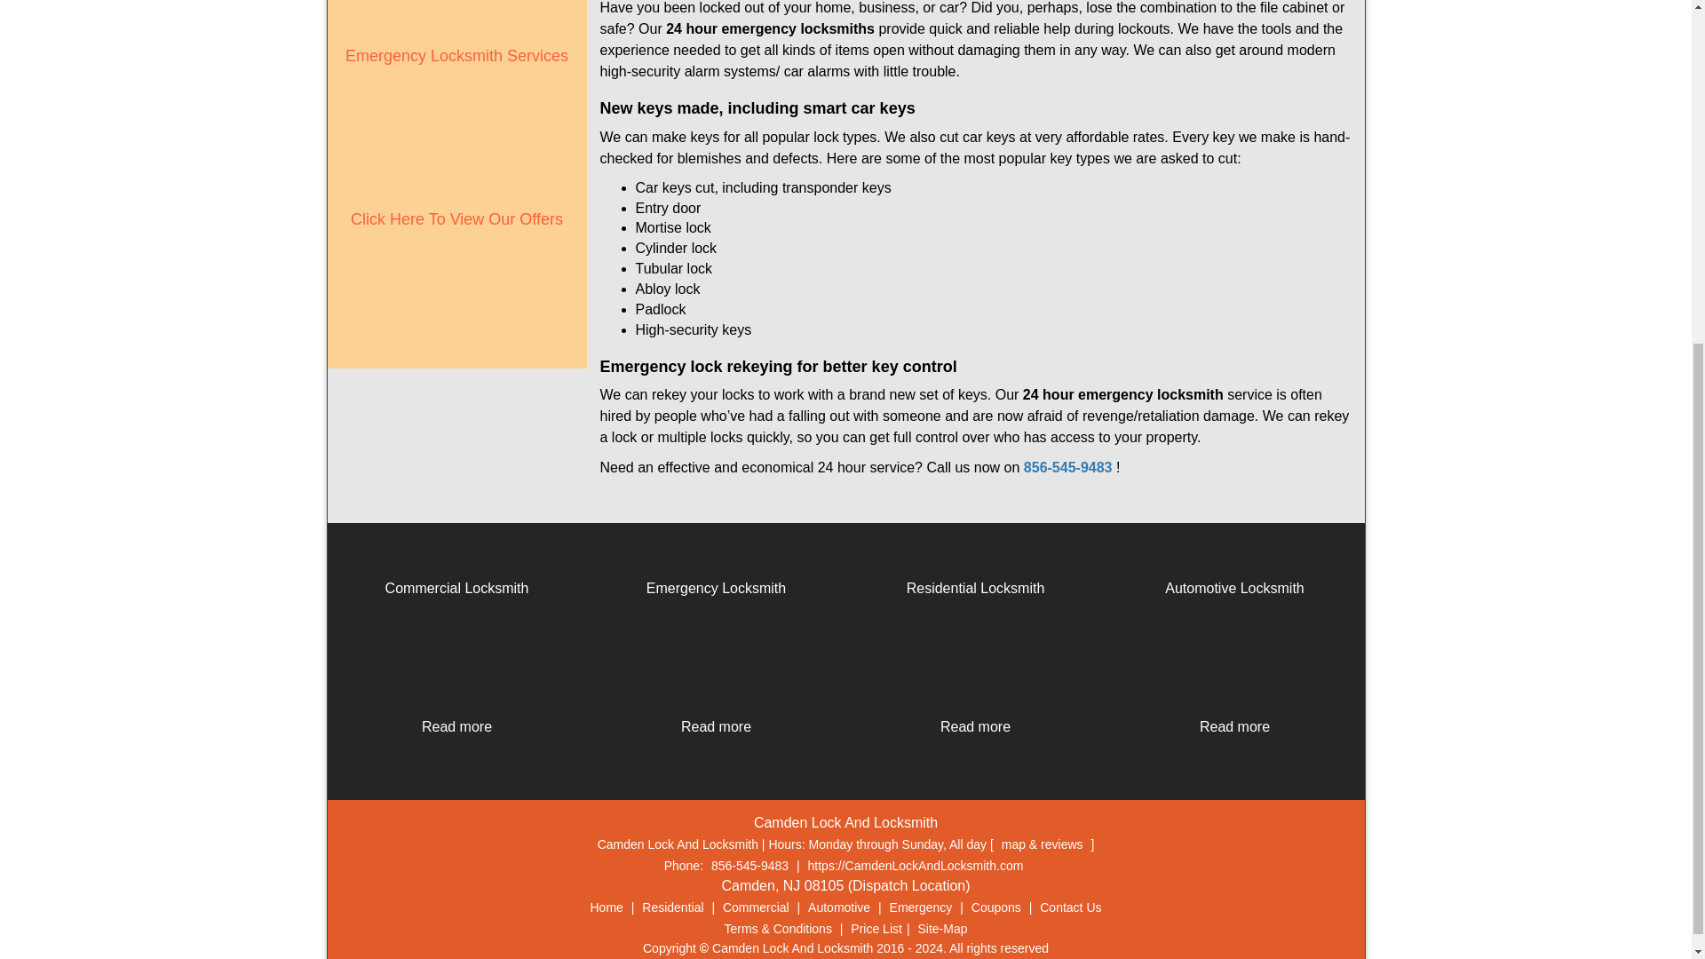  Describe the element at coordinates (1068, 467) in the screenshot. I see `856-545-9483` at that location.